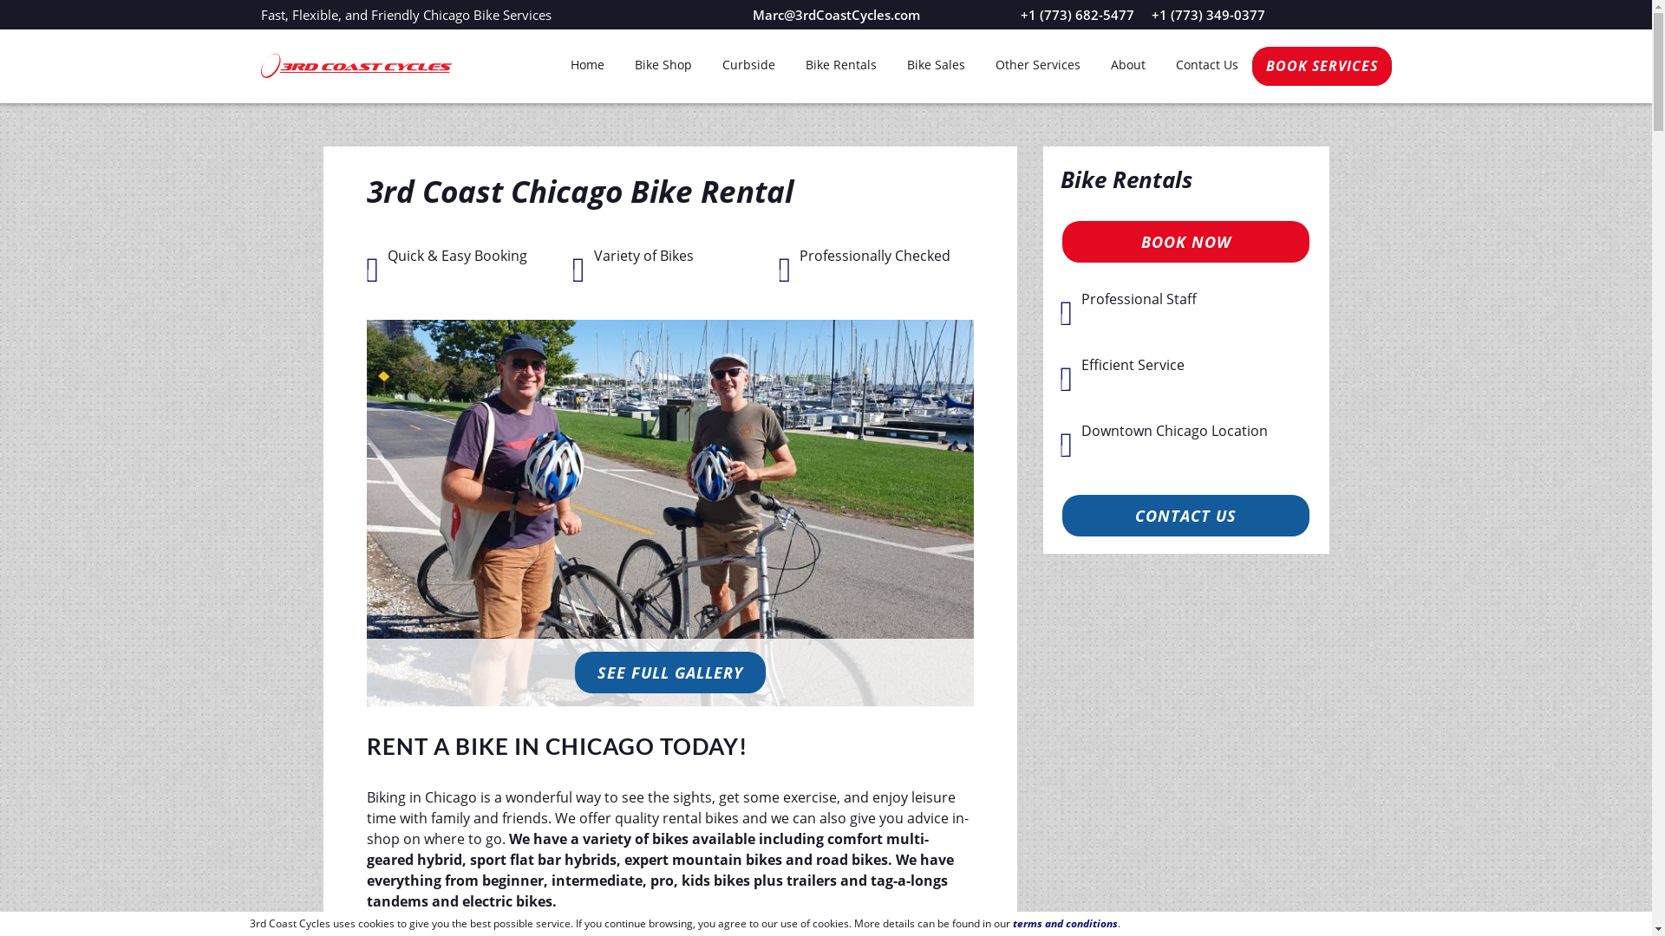 The height and width of the screenshot is (936, 1665). What do you see at coordinates (356, 66) in the screenshot?
I see `Visit Home page` at bounding box center [356, 66].